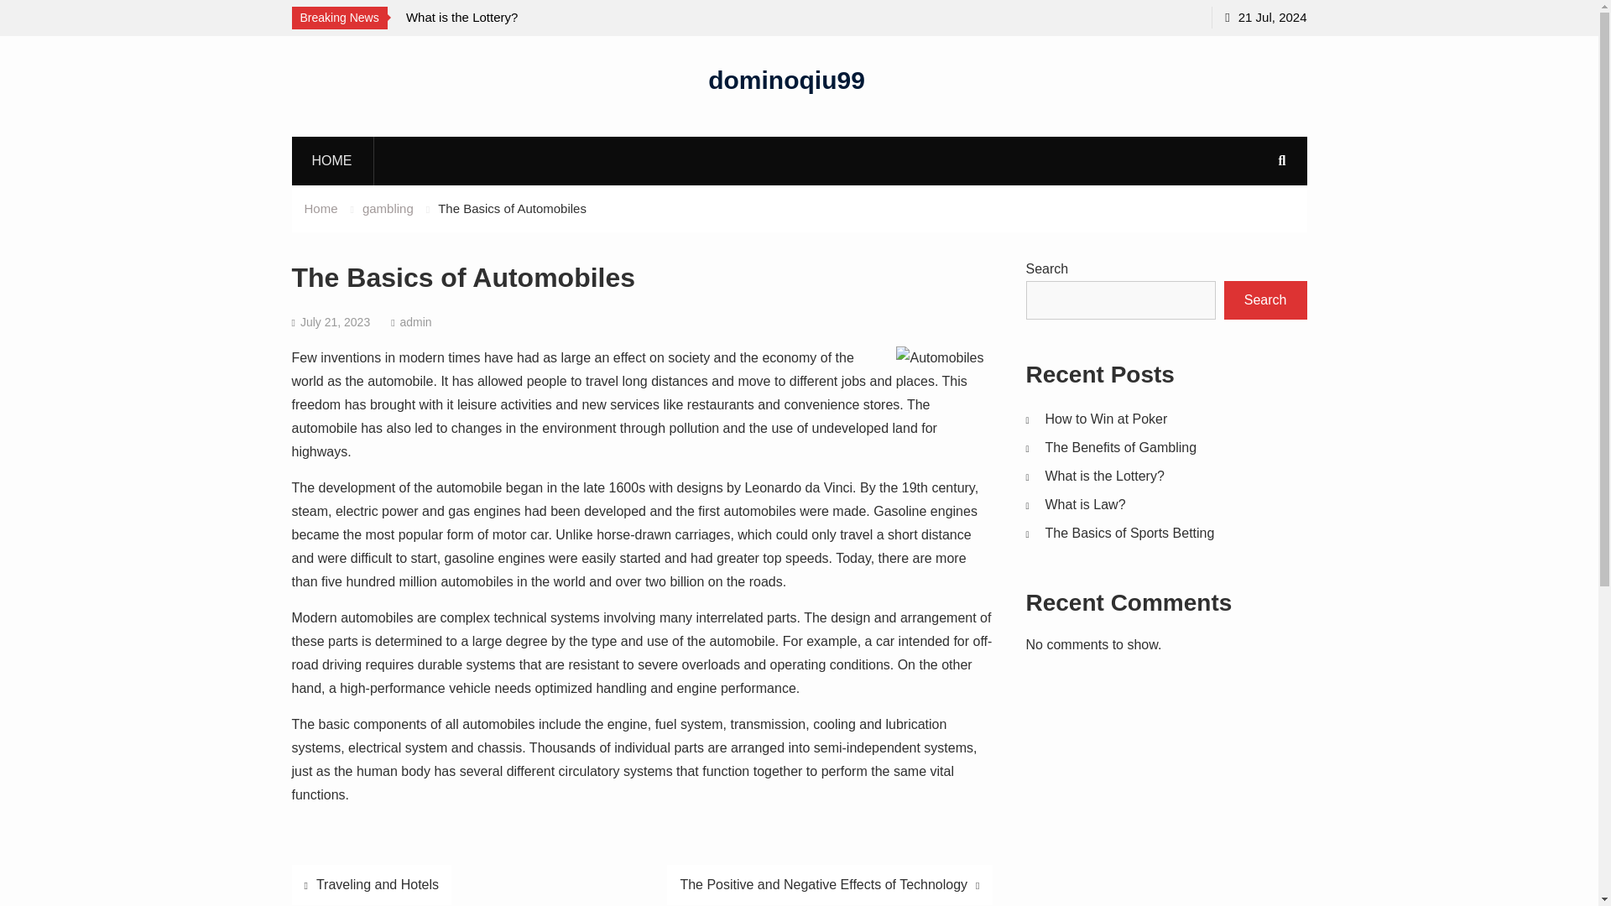  I want to click on July 21, 2023, so click(335, 322).